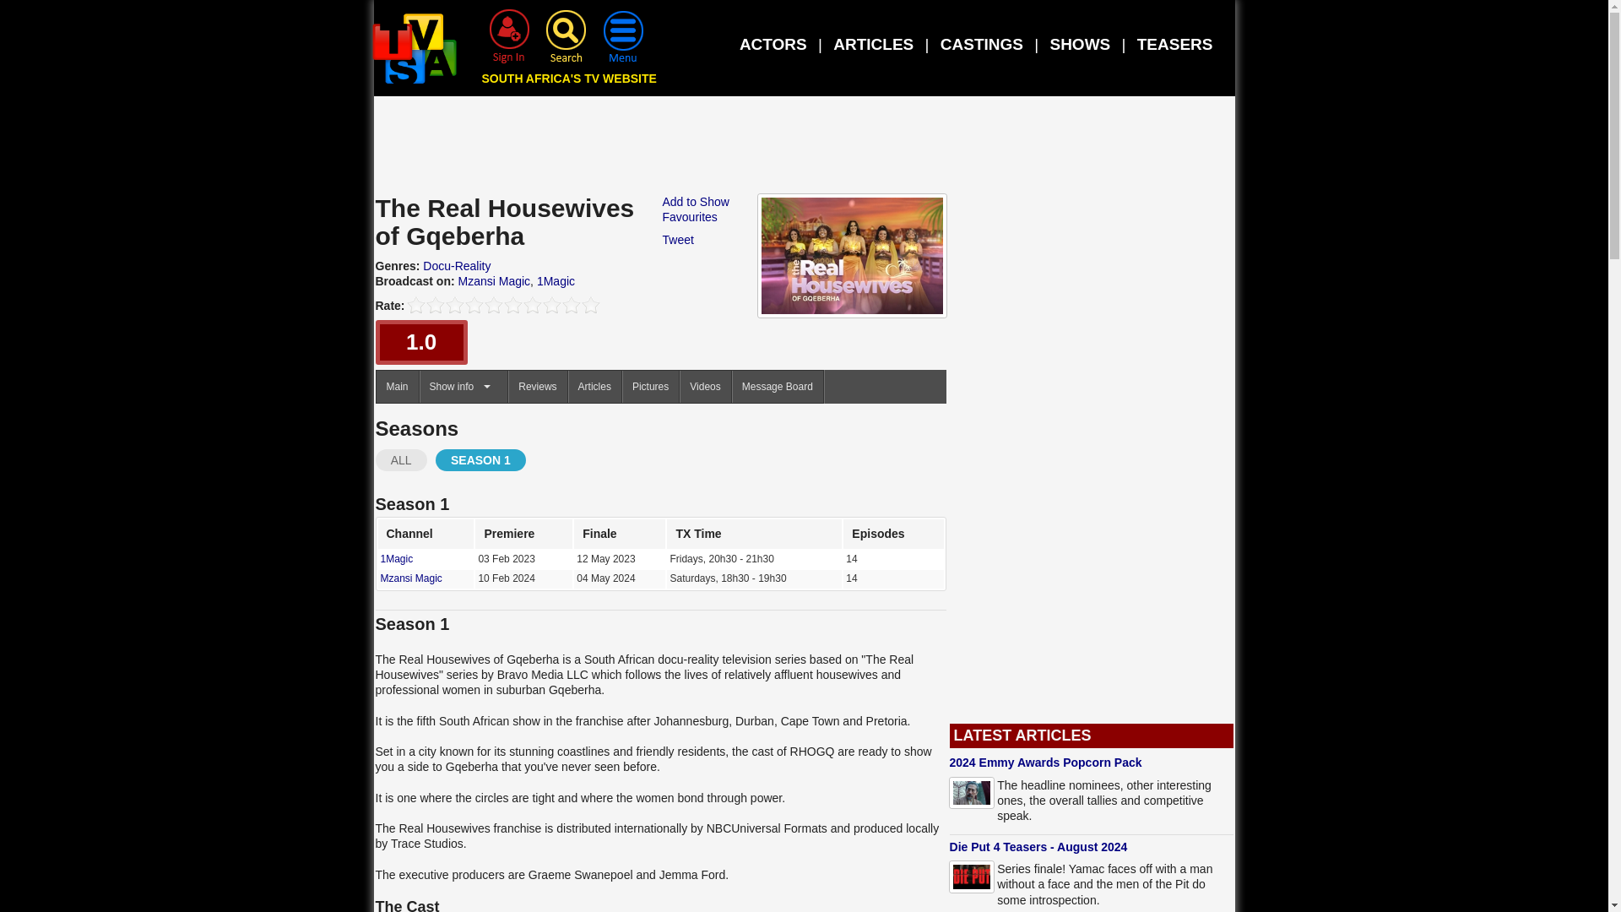  What do you see at coordinates (773, 44) in the screenshot?
I see `ACTORS` at bounding box center [773, 44].